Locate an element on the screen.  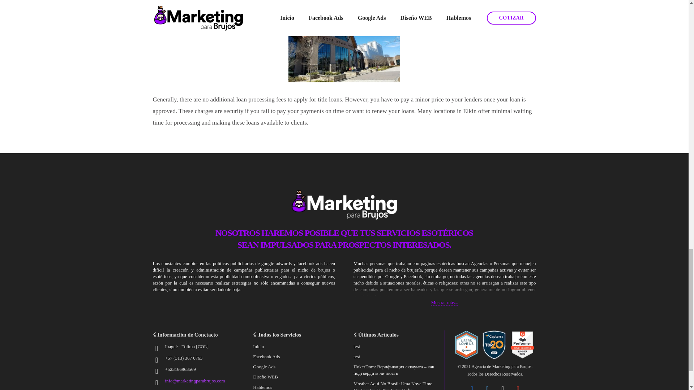
Inicio is located at coordinates (258, 346).